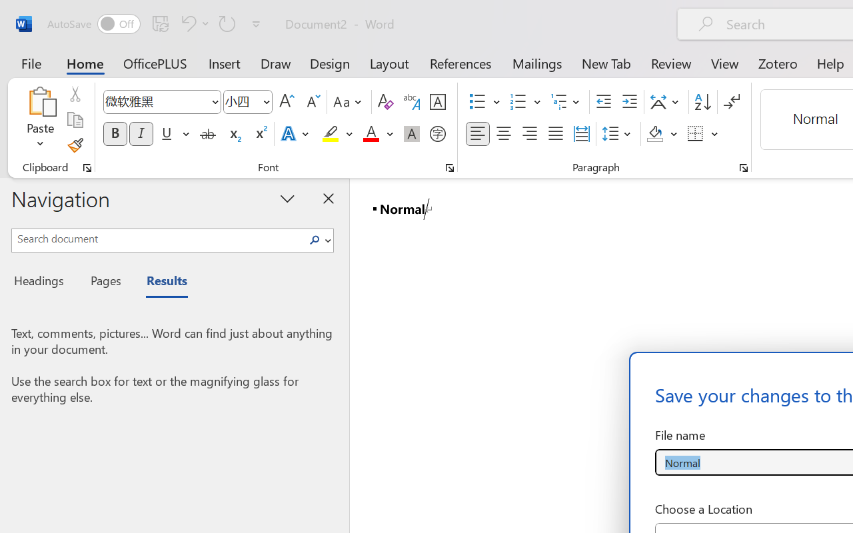 This screenshot has width=853, height=533. I want to click on Quick Access Toolbar, so click(156, 24).